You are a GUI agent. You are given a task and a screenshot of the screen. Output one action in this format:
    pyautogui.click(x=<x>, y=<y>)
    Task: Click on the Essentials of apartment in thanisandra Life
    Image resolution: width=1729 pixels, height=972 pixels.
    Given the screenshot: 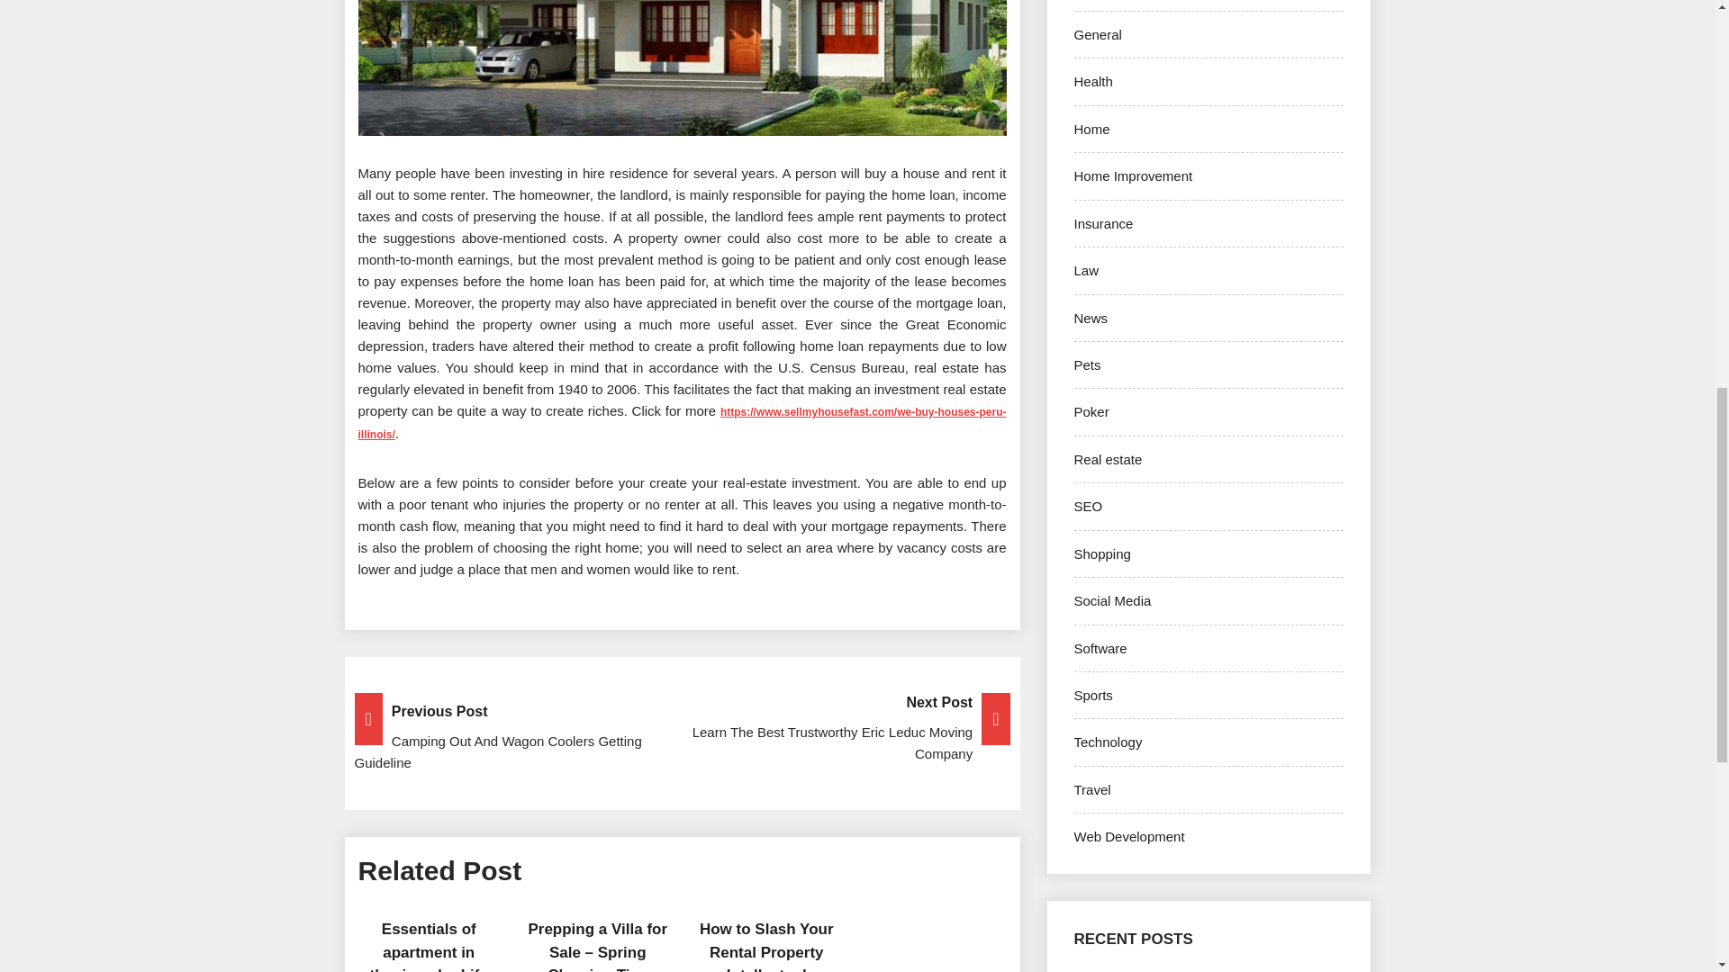 What is the action you would take?
    pyautogui.click(x=429, y=946)
    